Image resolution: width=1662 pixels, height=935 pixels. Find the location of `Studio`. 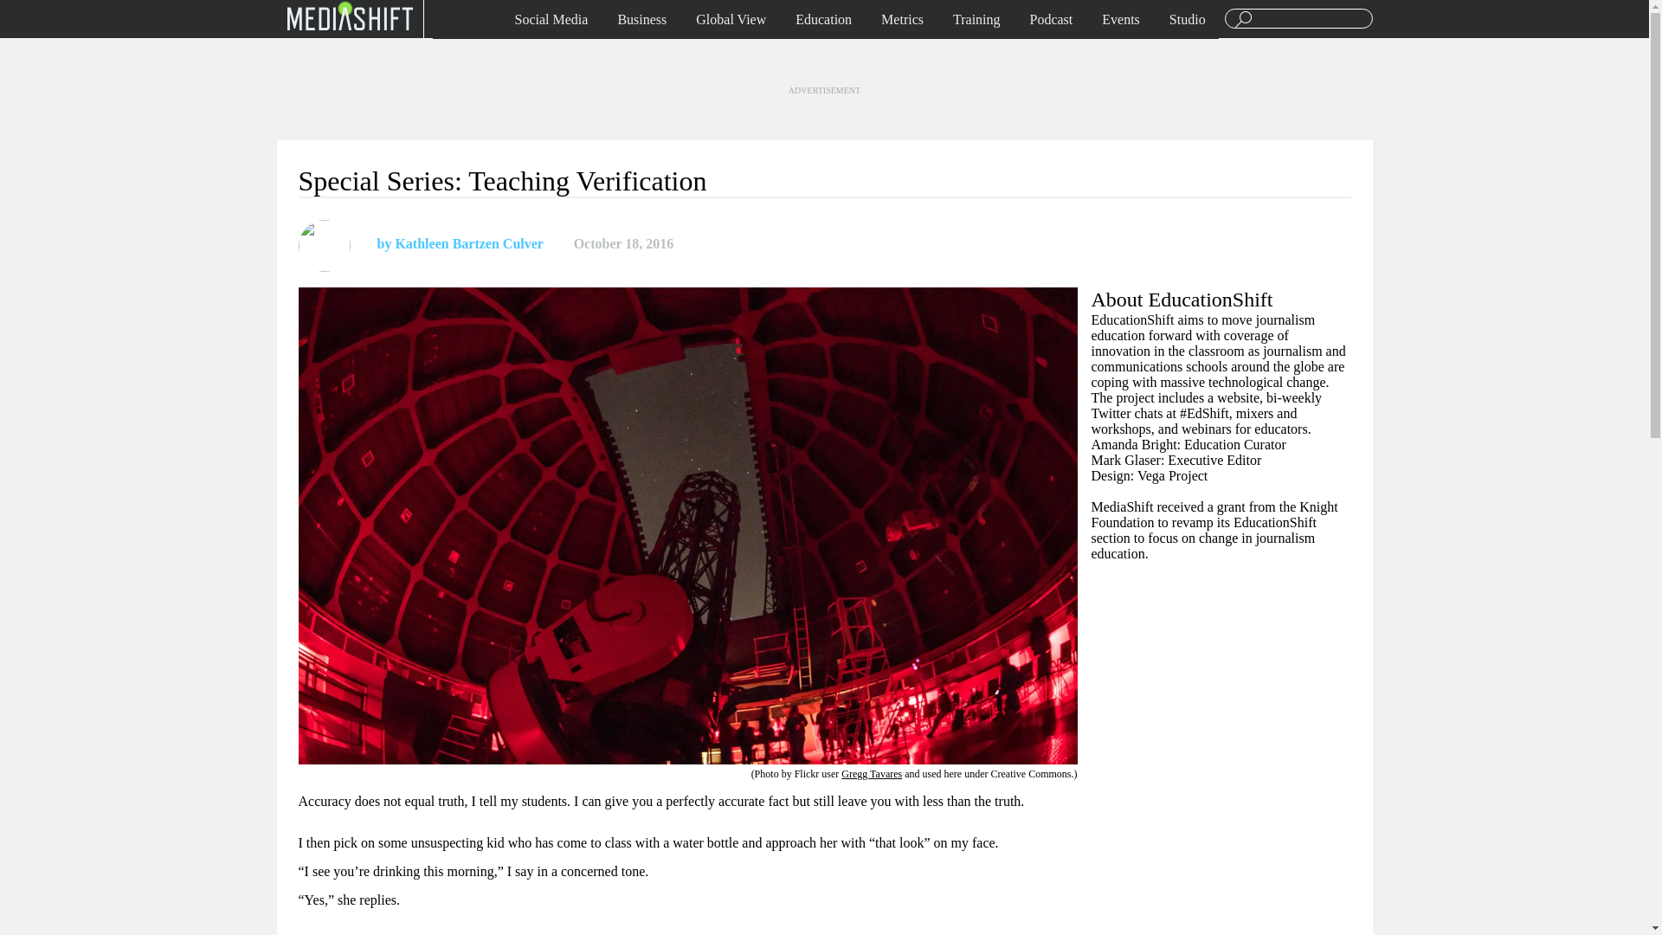

Studio is located at coordinates (1188, 19).